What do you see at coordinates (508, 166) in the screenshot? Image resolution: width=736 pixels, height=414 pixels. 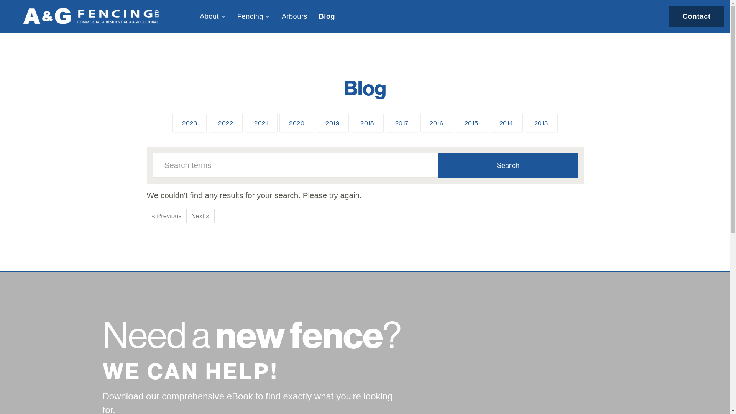 I see `Search` at bounding box center [508, 166].